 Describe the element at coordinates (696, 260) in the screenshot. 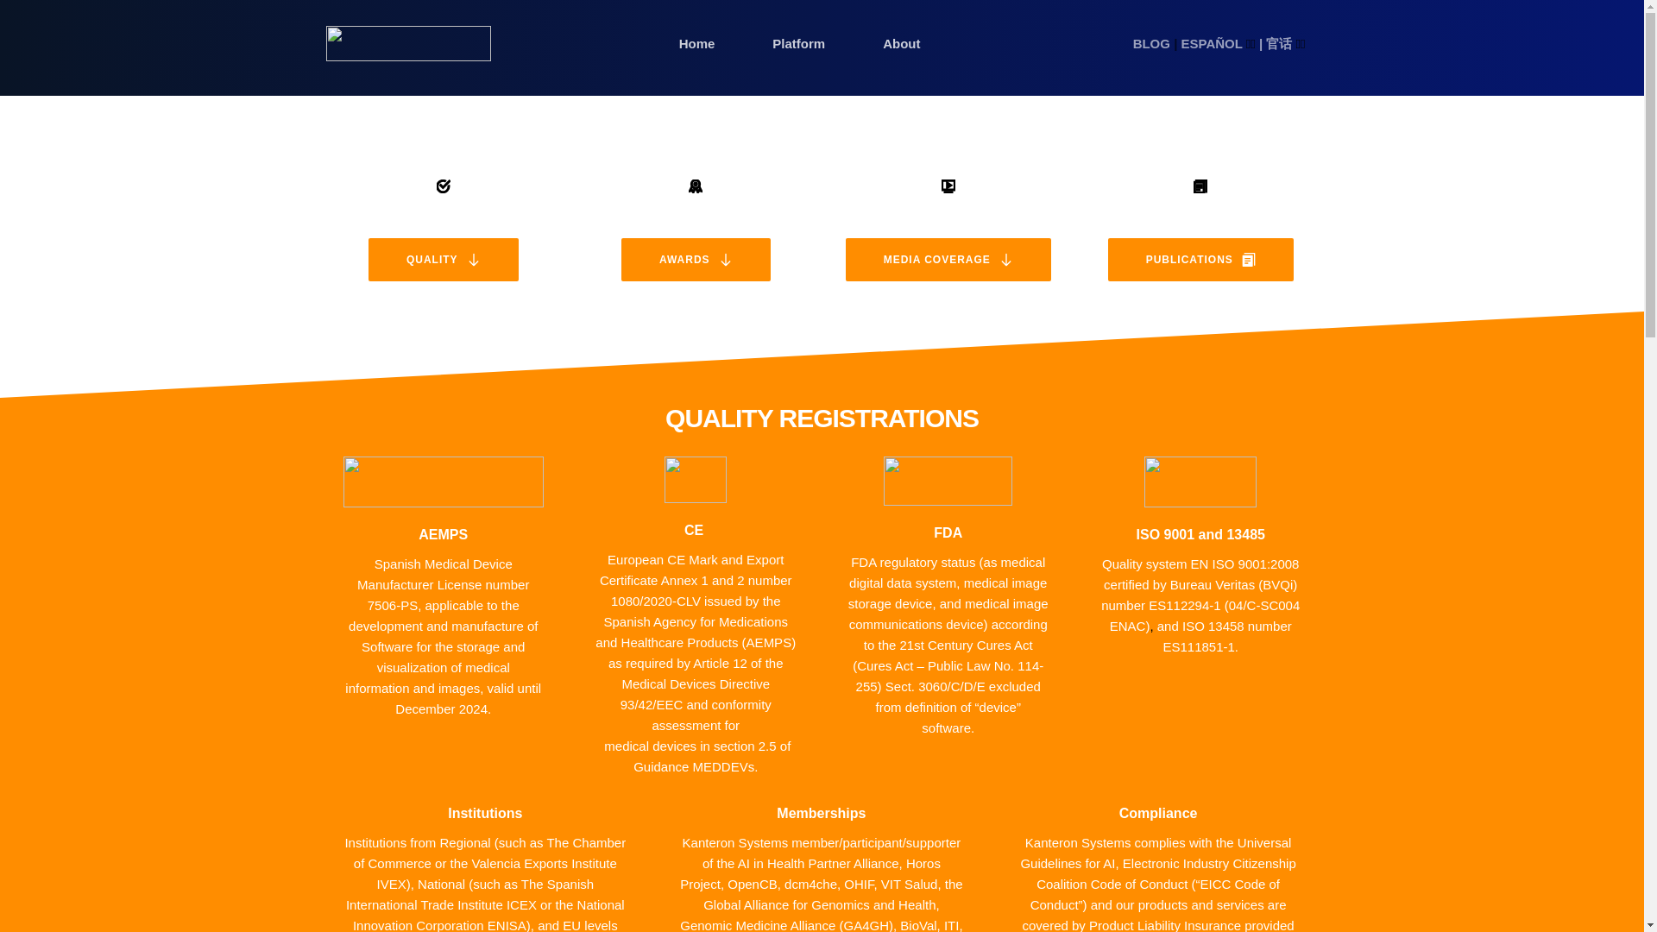

I see `AWARDS` at that location.